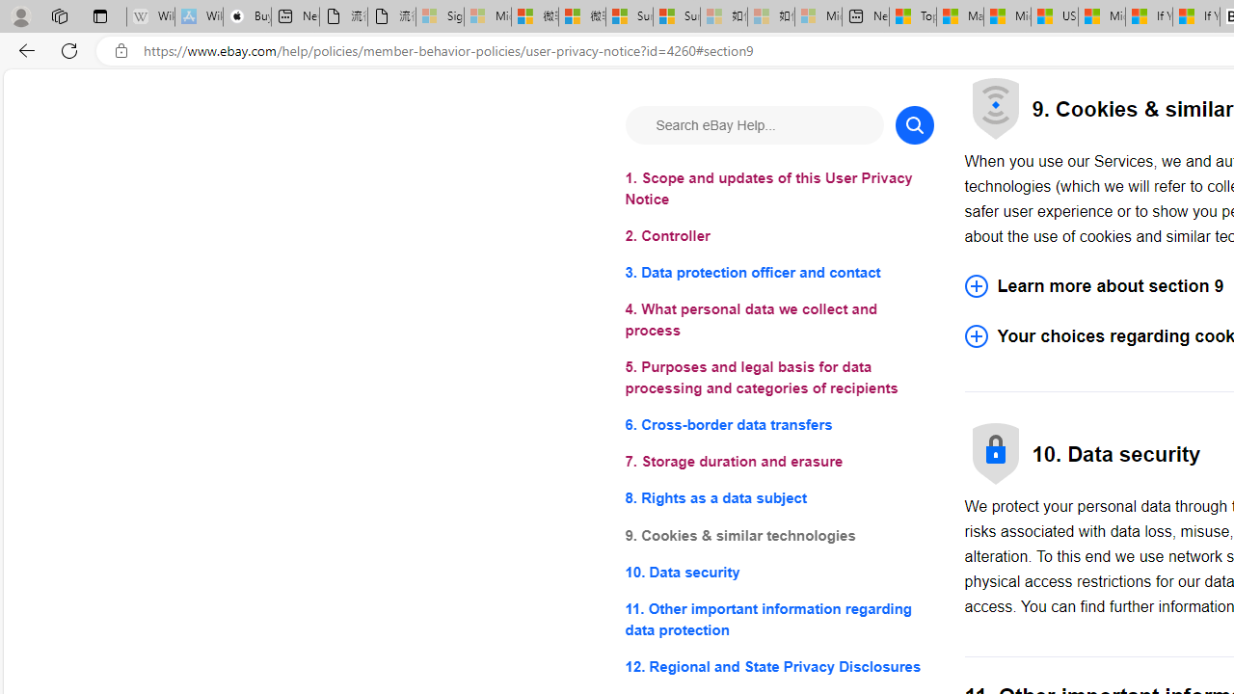 The width and height of the screenshot is (1234, 694). Describe the element at coordinates (754, 125) in the screenshot. I see `Search eBay Help...` at that location.